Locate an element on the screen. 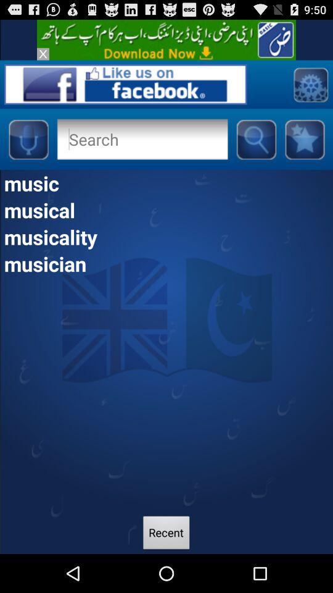  select button above the recent button is located at coordinates (166, 263).